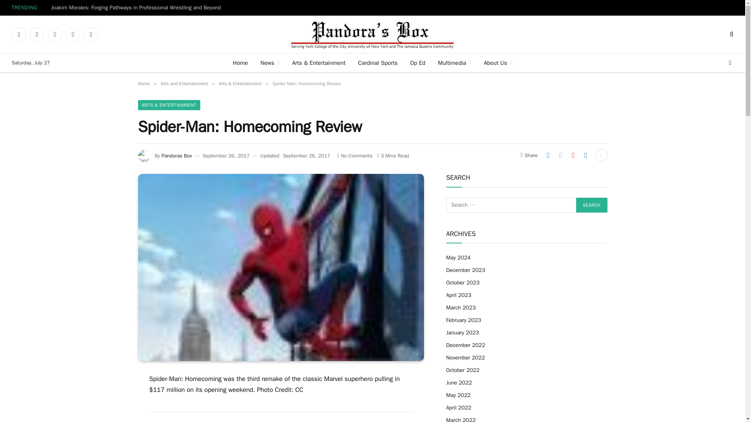 Image resolution: width=751 pixels, height=422 pixels. Describe the element at coordinates (498, 63) in the screenshot. I see `About Us` at that location.